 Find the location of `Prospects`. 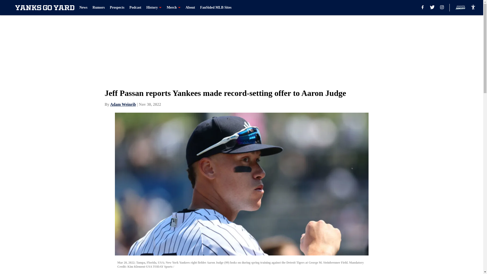

Prospects is located at coordinates (117, 8).